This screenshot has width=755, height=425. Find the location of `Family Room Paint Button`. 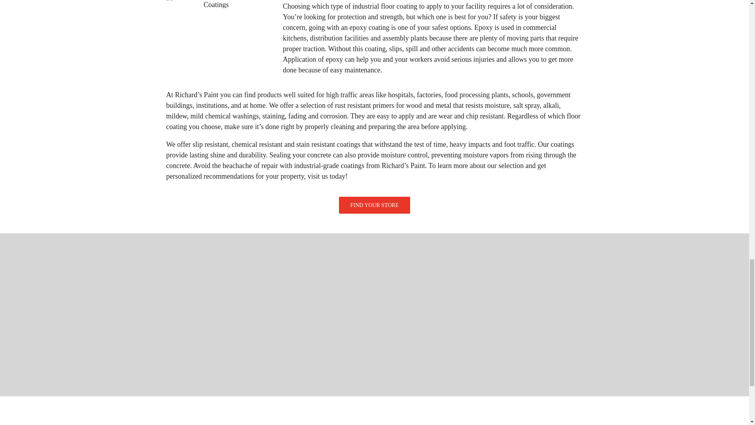

Family Room Paint Button is located at coordinates (563, 415).